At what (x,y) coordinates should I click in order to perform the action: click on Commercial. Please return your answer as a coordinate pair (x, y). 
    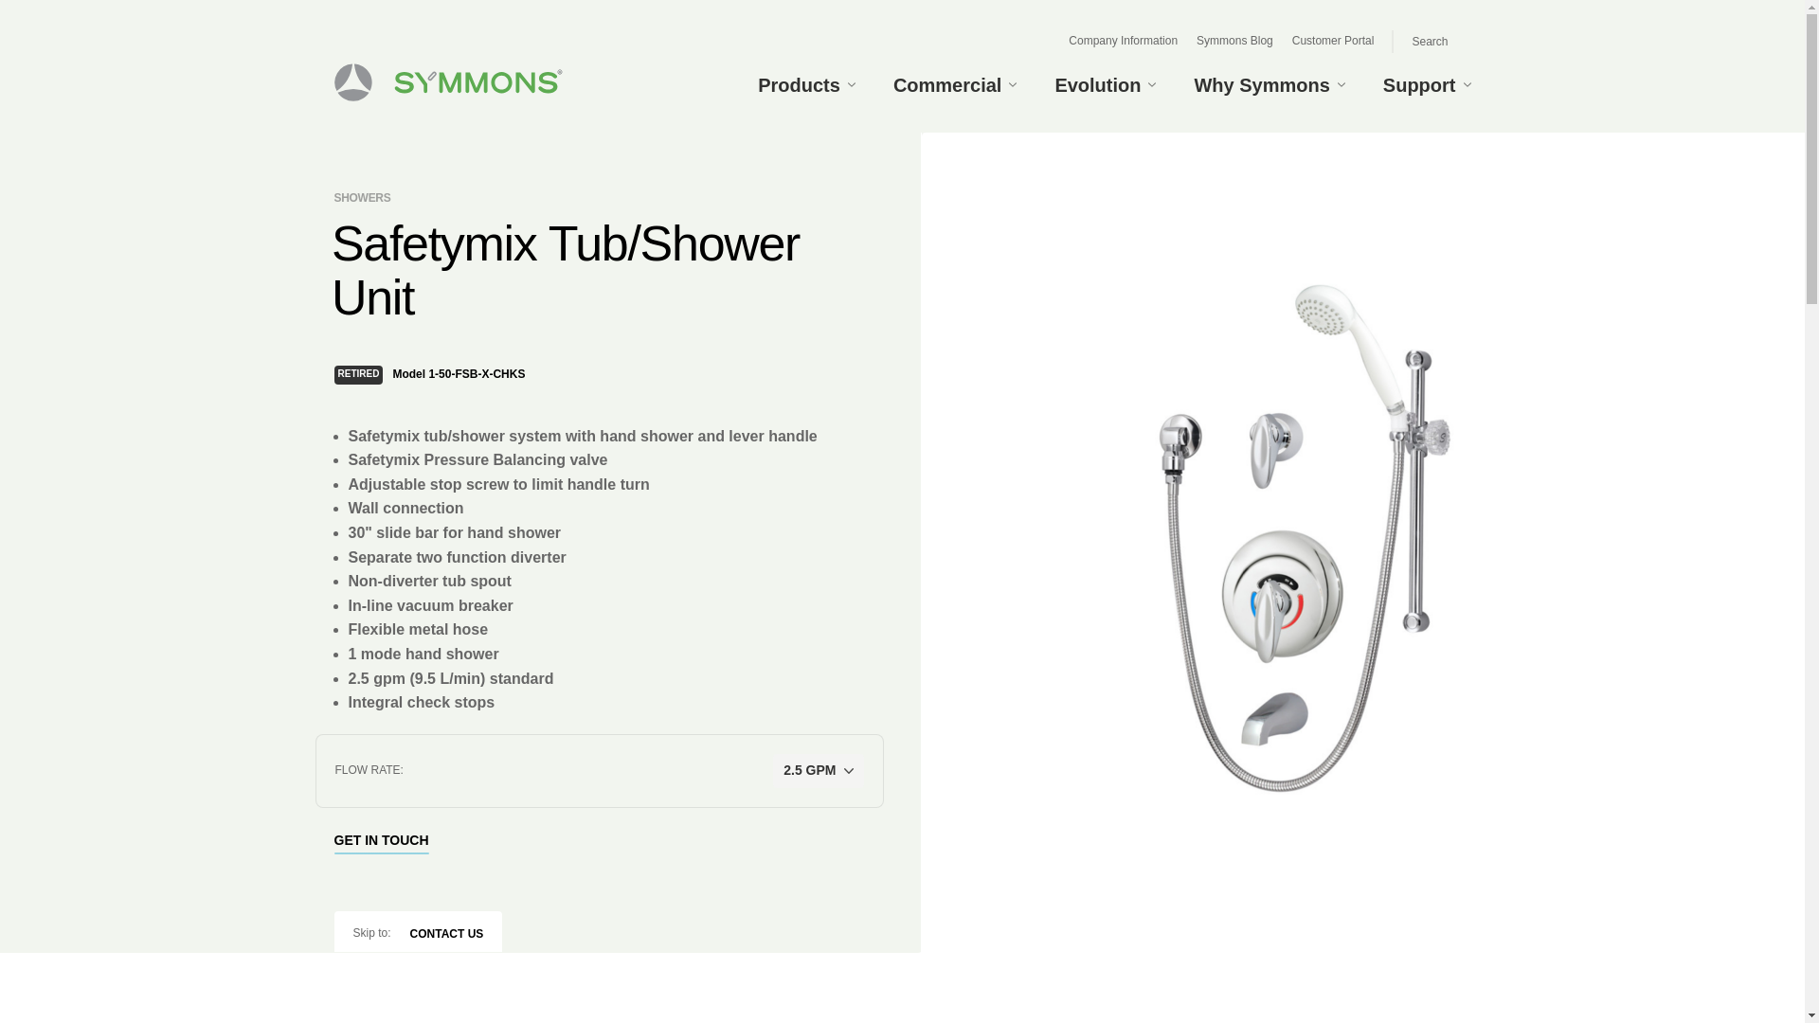
    Looking at the image, I should click on (955, 84).